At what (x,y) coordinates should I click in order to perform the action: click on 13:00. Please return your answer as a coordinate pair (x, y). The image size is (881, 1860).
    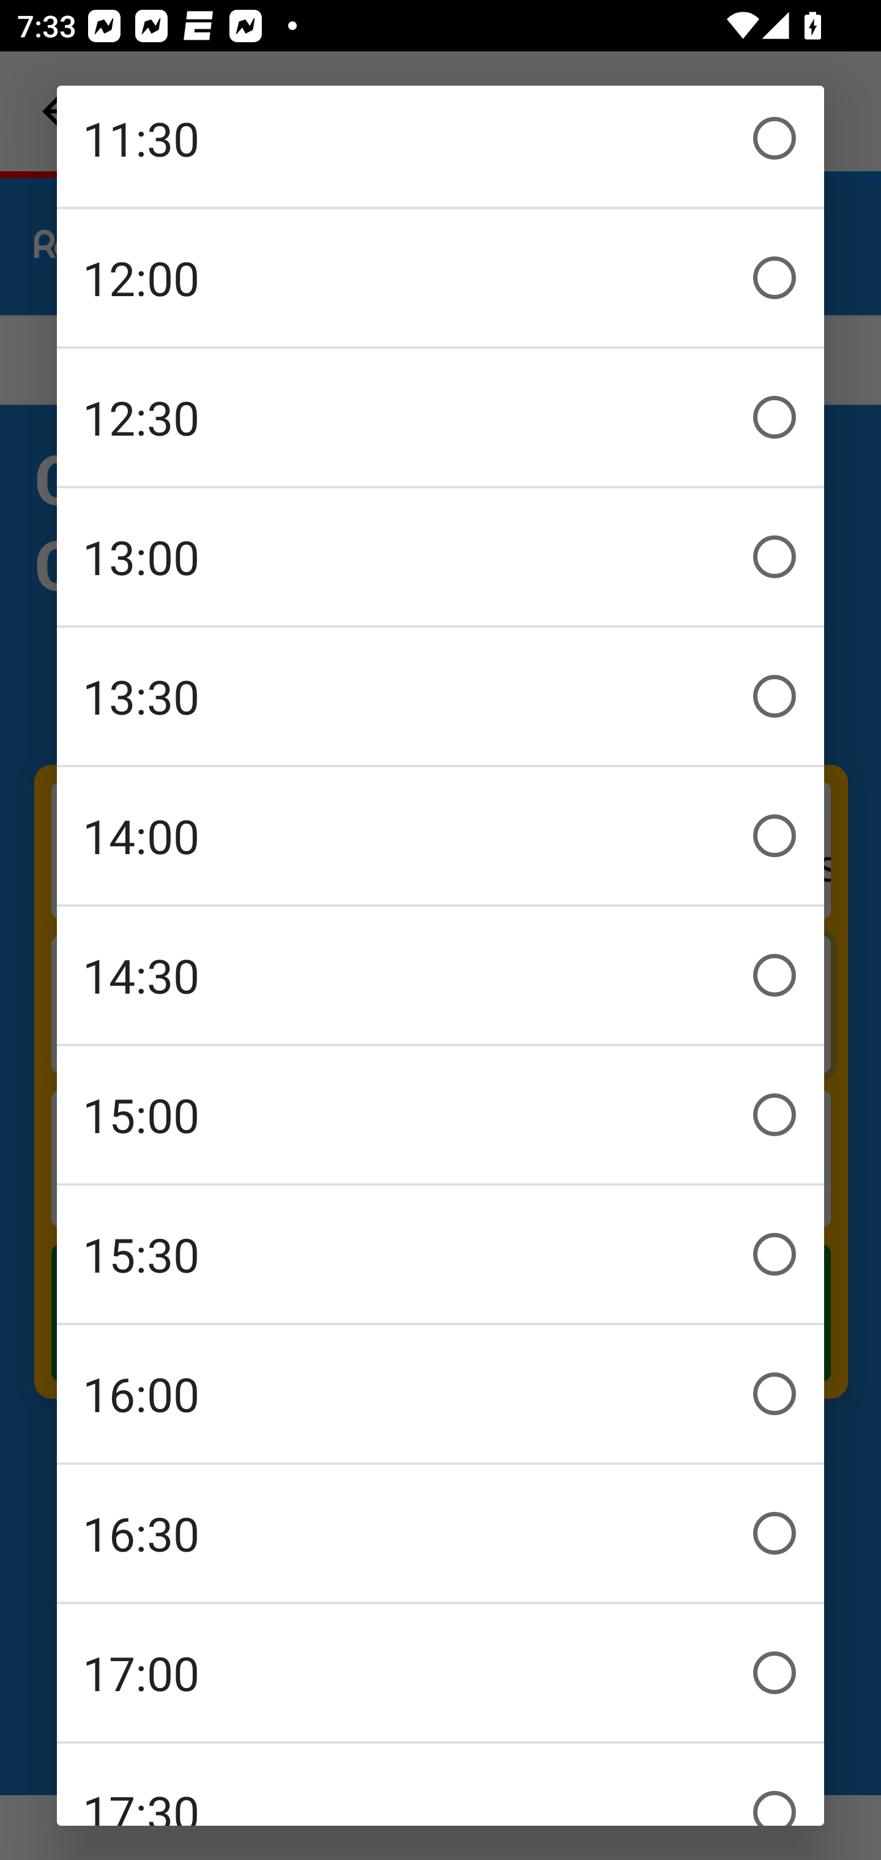
    Looking at the image, I should click on (441, 556).